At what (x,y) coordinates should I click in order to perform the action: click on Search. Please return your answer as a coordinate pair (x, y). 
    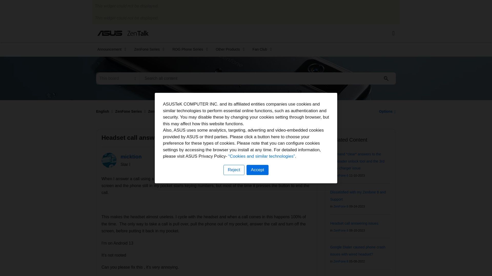
    Looking at the image, I should click on (386, 78).